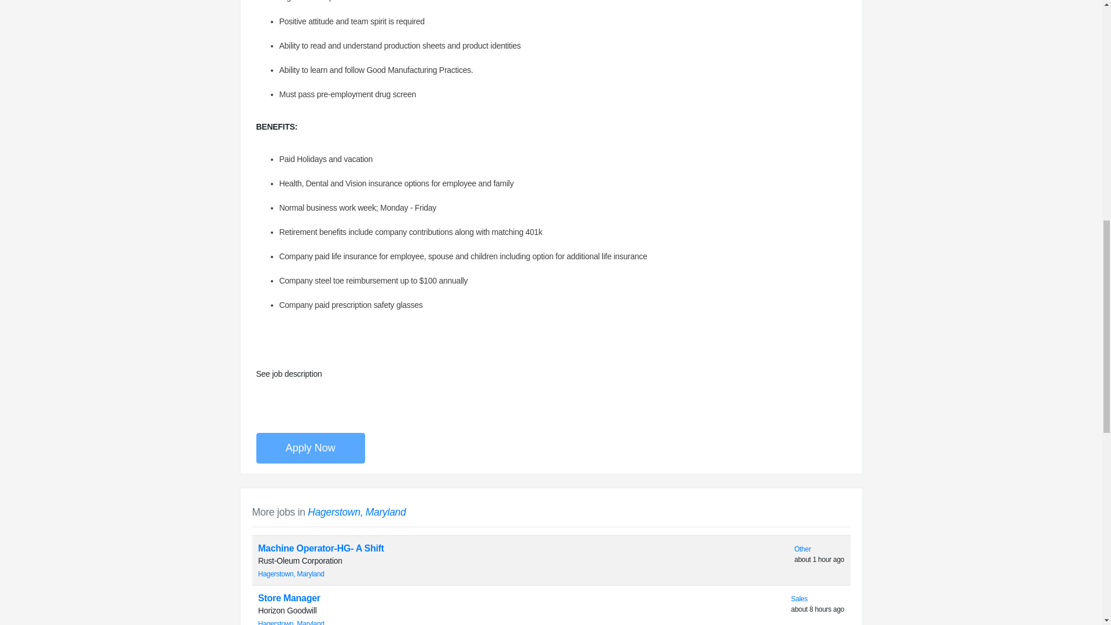 This screenshot has width=1111, height=625. I want to click on Apply Now, so click(310, 448).